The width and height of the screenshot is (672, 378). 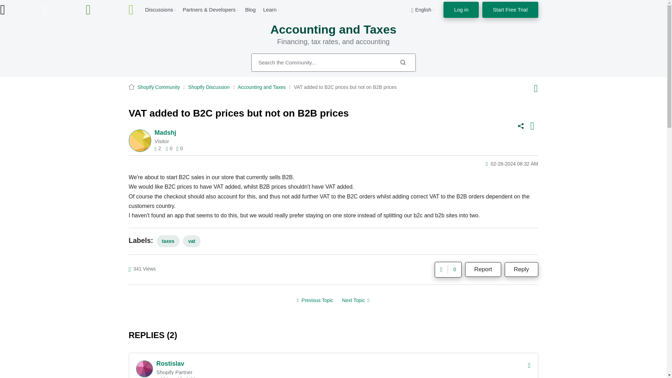 I want to click on Search, so click(x=334, y=63).